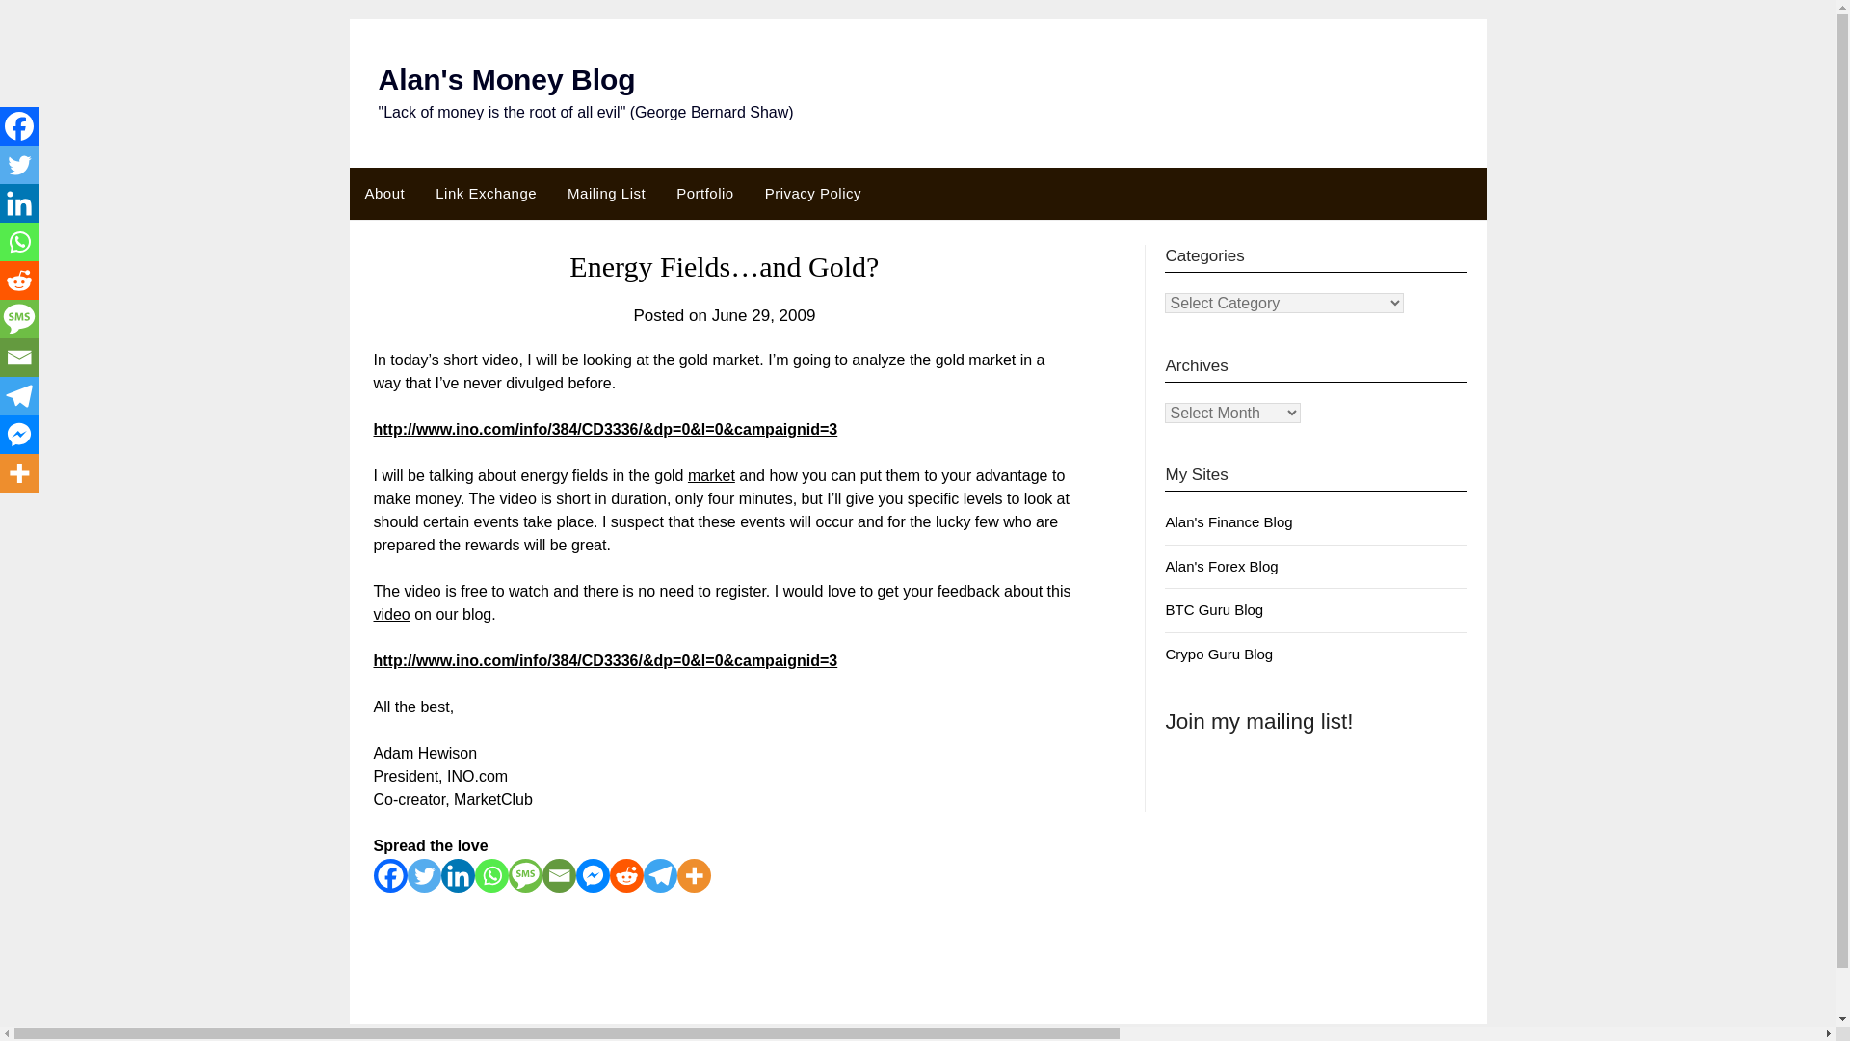 The height and width of the screenshot is (1041, 1850). What do you see at coordinates (694, 875) in the screenshot?
I see `More` at bounding box center [694, 875].